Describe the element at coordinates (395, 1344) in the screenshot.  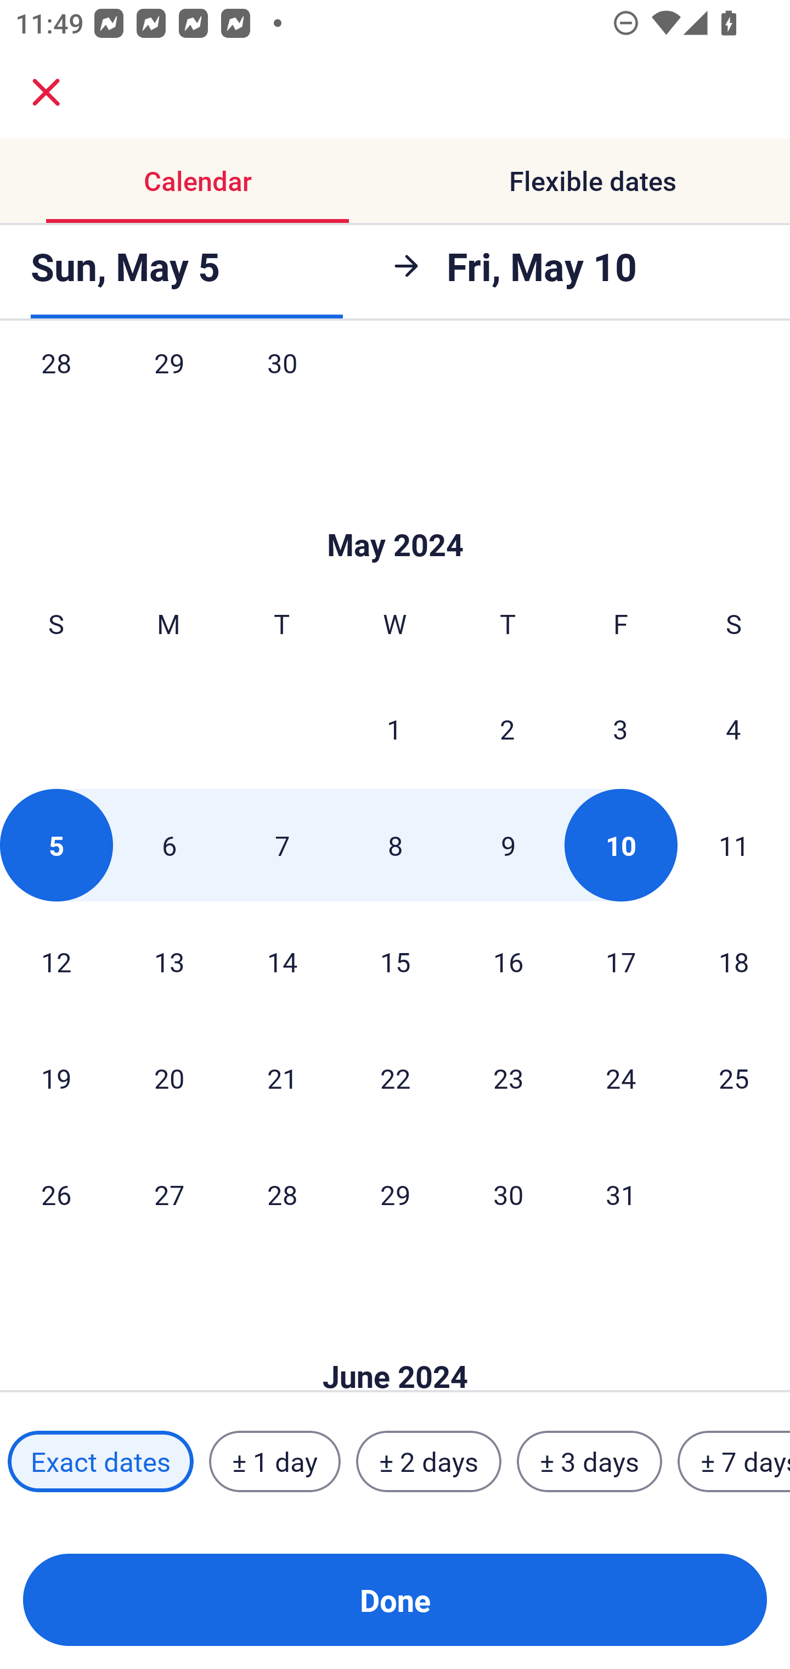
I see `Skip to Done` at that location.